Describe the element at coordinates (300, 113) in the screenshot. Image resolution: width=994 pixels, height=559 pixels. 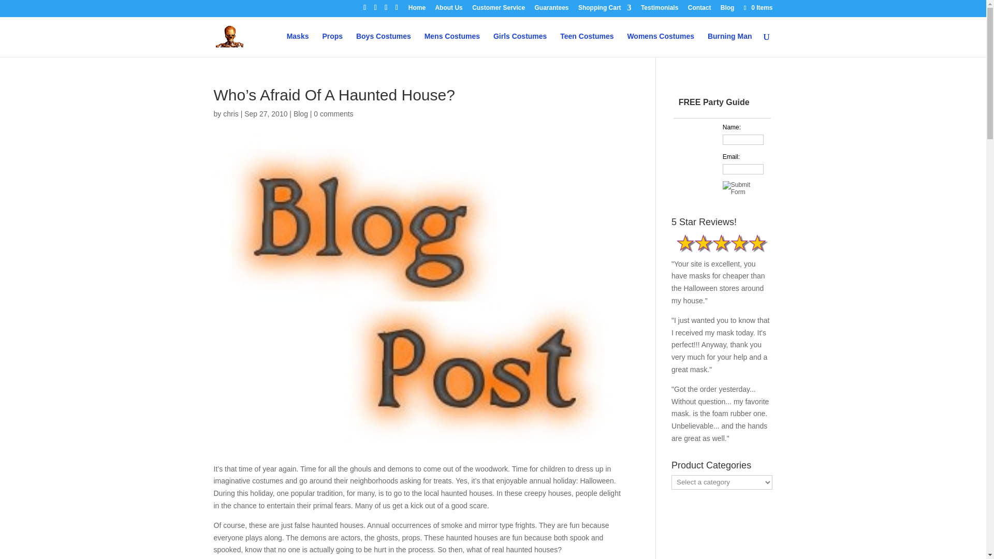
I see `Blog` at that location.